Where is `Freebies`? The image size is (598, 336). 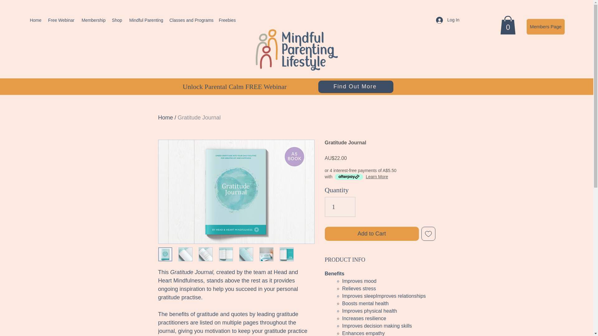 Freebies is located at coordinates (227, 20).